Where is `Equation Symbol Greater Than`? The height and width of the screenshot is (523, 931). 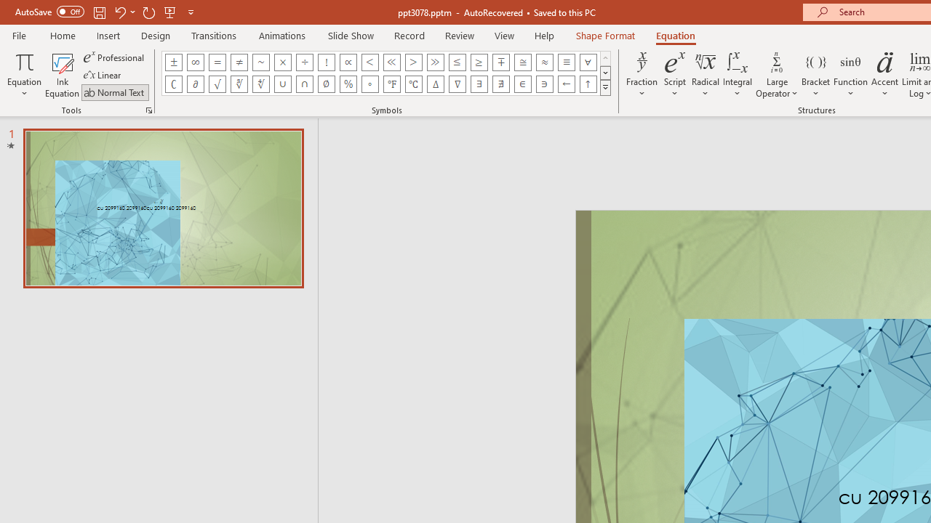 Equation Symbol Greater Than is located at coordinates (413, 62).